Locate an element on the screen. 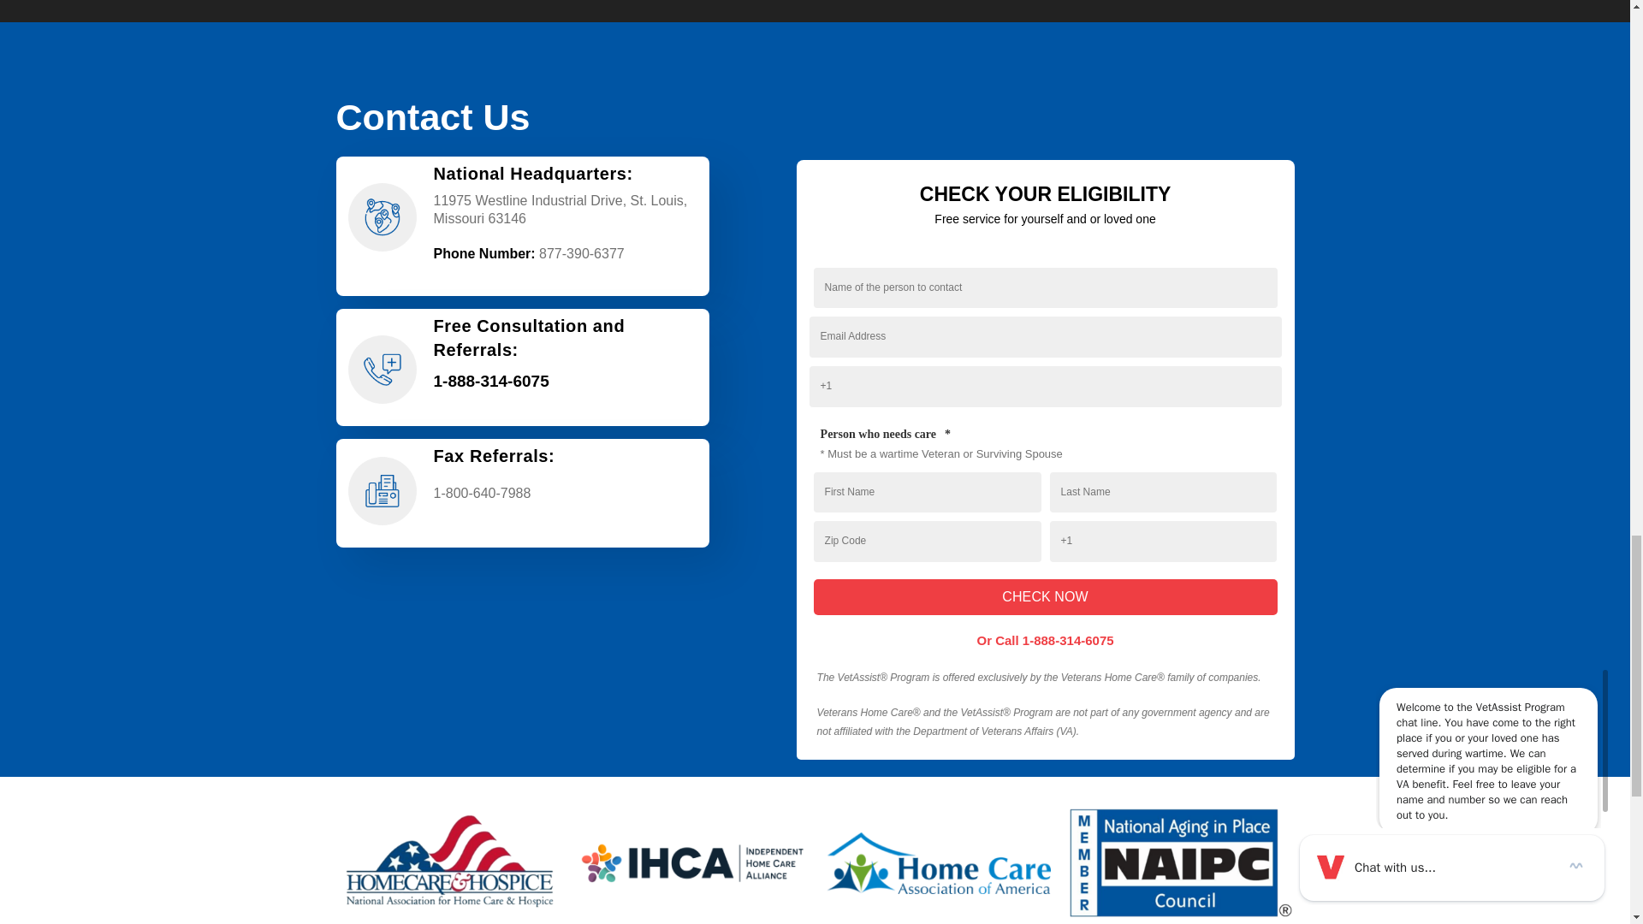 The image size is (1643, 924). 11975 Westline Industrial Drive, St. Louis, Missouri 63146 is located at coordinates (521, 641).